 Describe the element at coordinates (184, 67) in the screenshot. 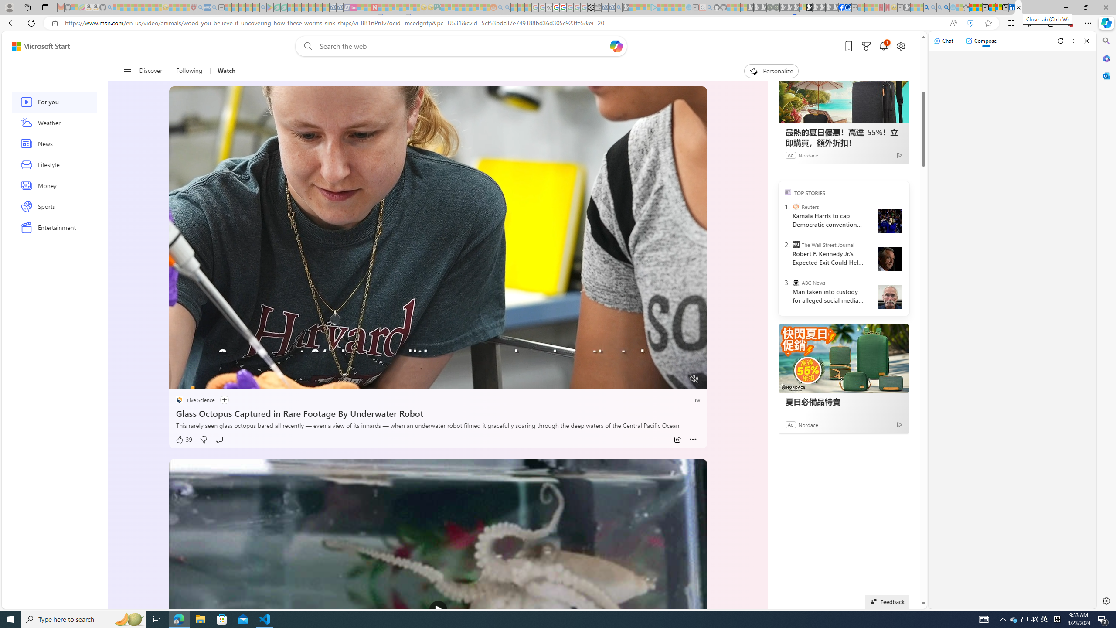

I see `10 Like` at that location.